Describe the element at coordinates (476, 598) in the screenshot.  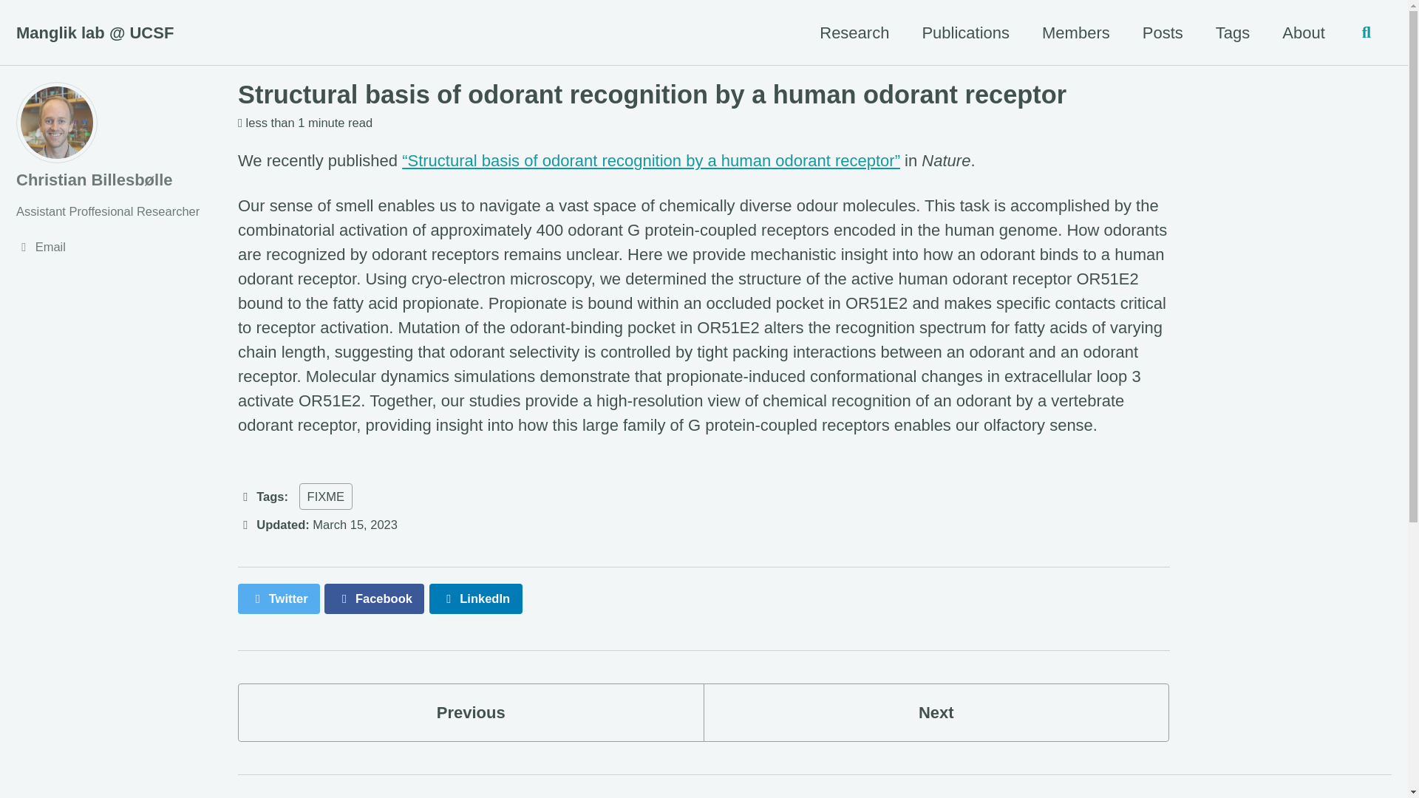
I see `Share on LinkedIn` at that location.